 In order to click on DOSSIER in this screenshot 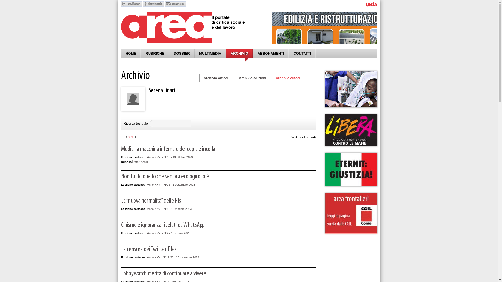, I will do `click(182, 53)`.